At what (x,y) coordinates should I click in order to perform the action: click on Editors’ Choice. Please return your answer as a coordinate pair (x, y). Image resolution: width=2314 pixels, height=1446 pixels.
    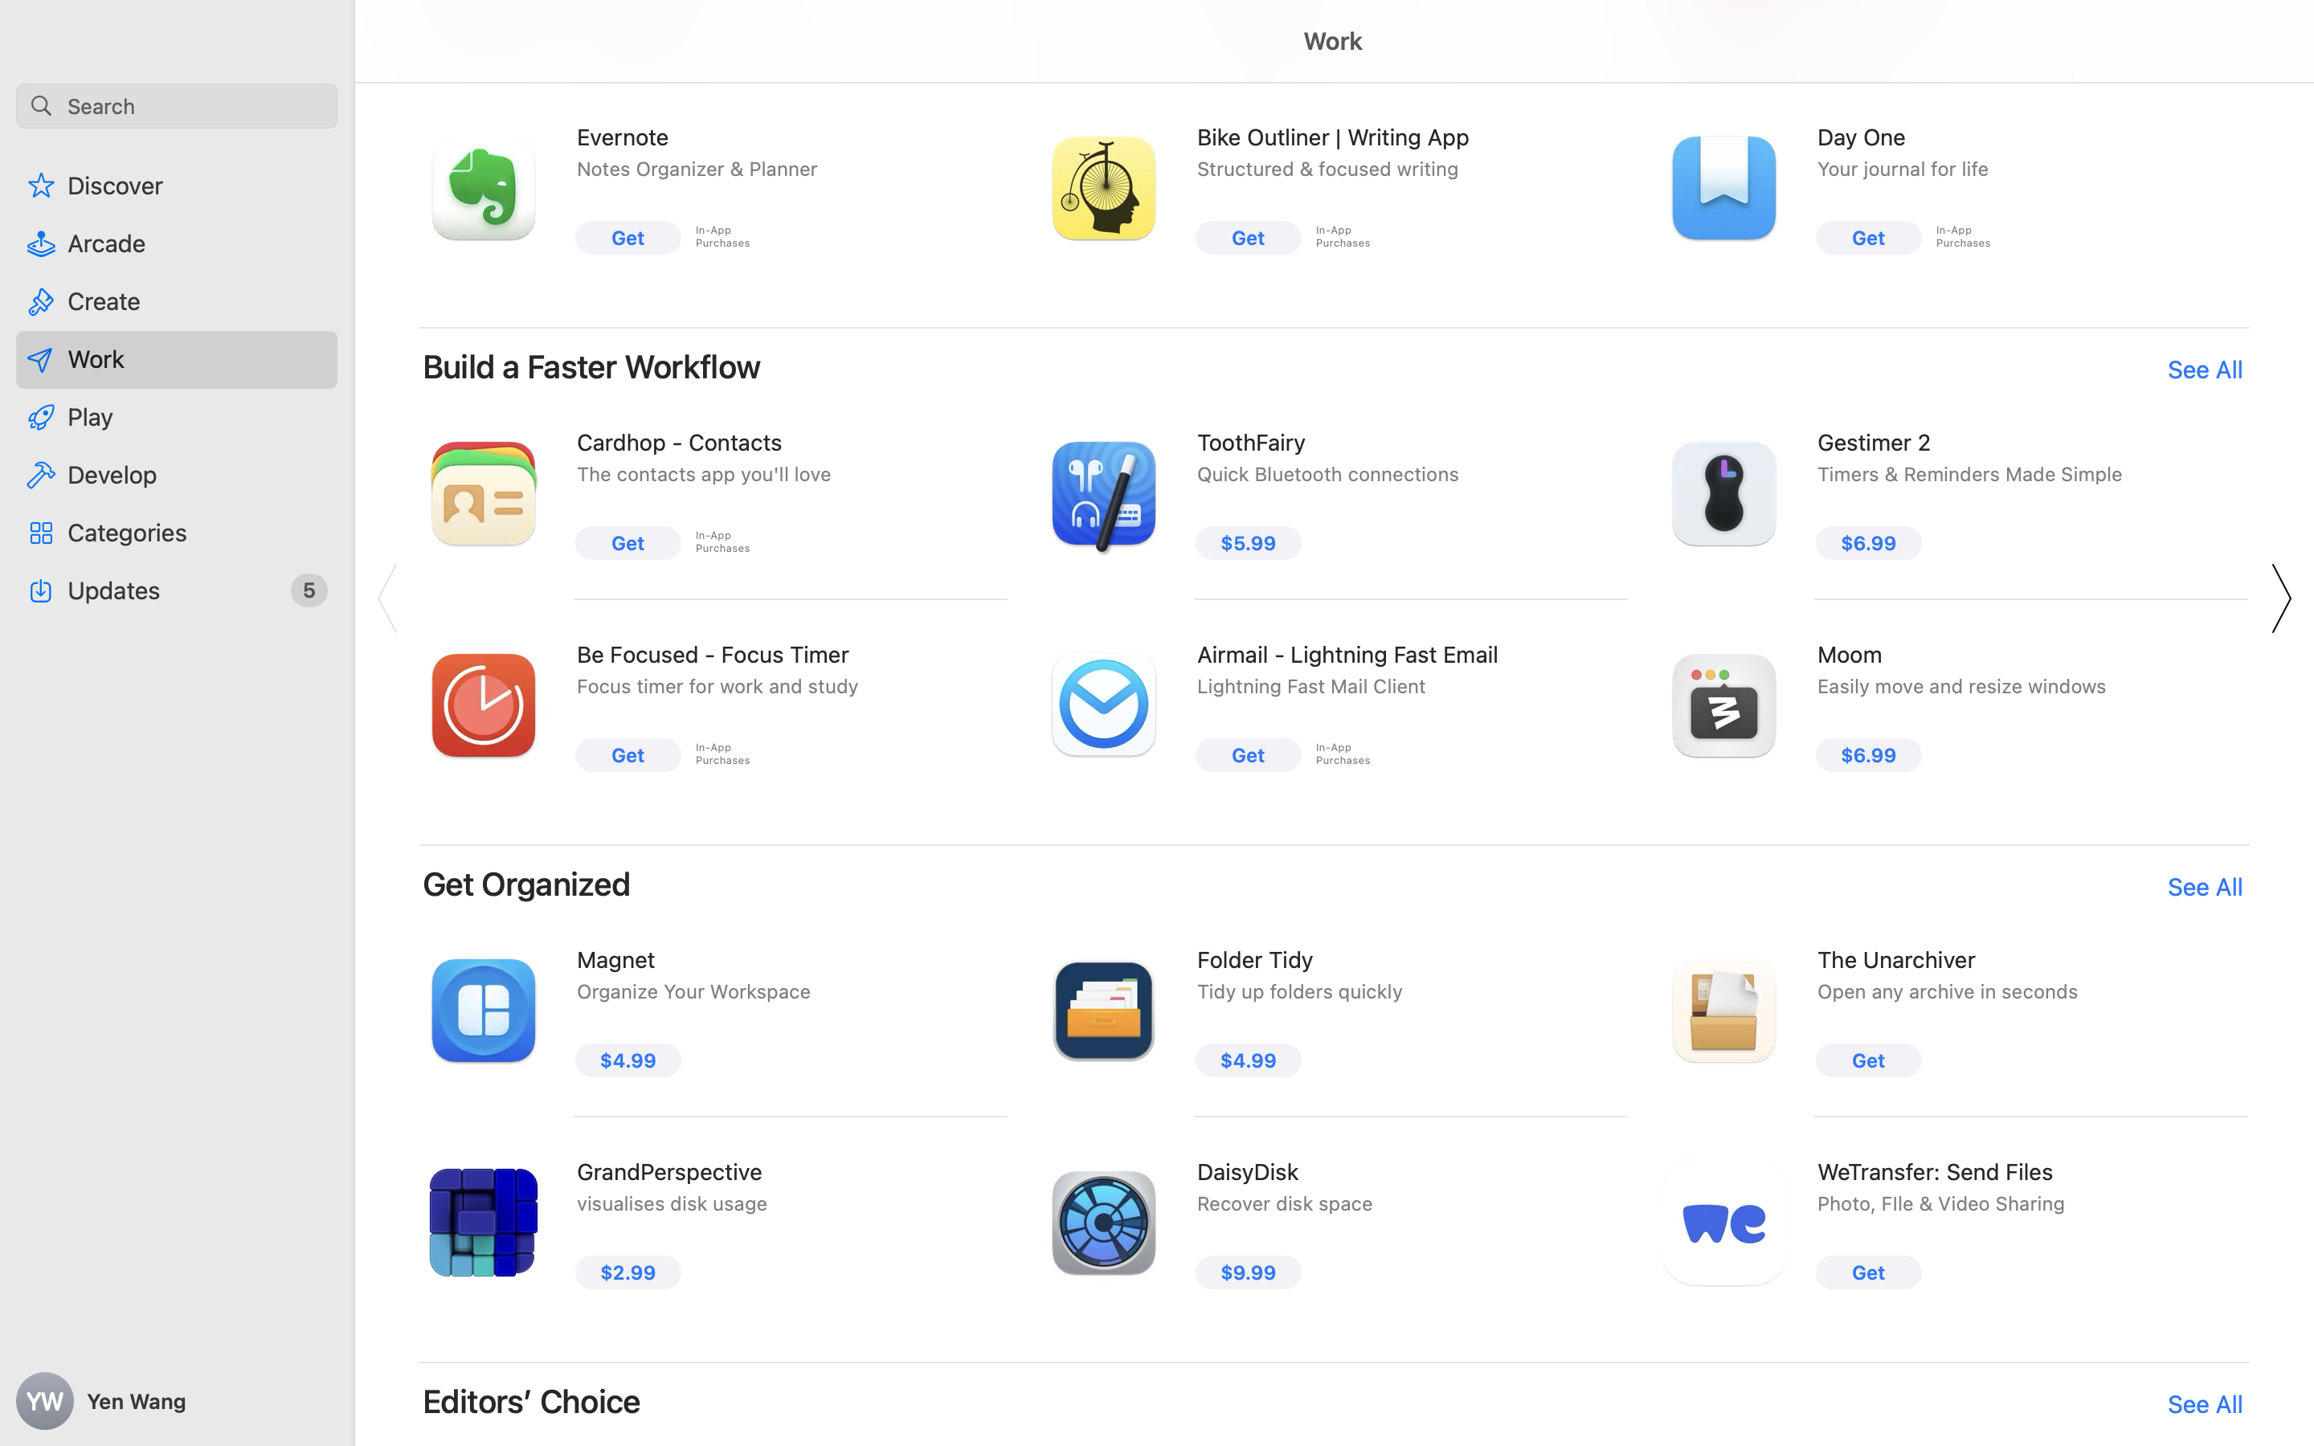
    Looking at the image, I should click on (532, 1401).